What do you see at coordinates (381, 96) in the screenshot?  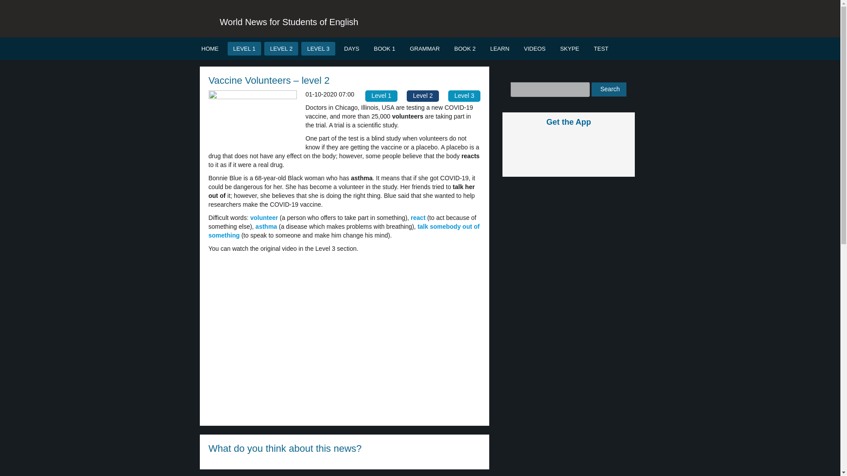 I see `Level 1` at bounding box center [381, 96].